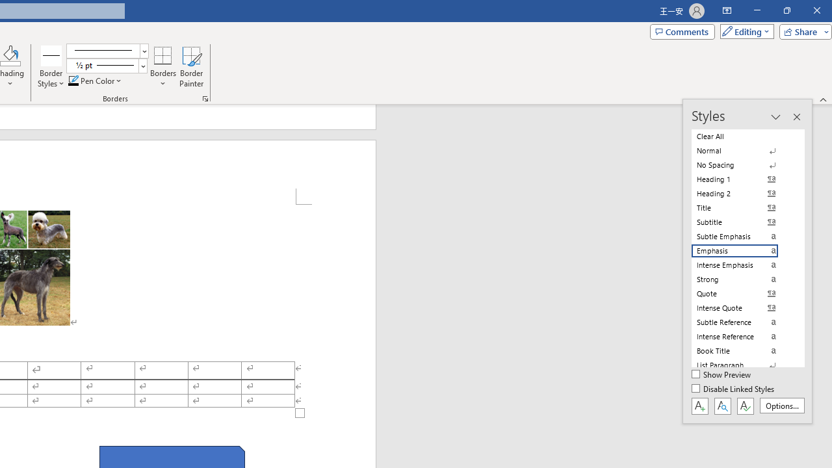  I want to click on Border Painter, so click(191, 66).